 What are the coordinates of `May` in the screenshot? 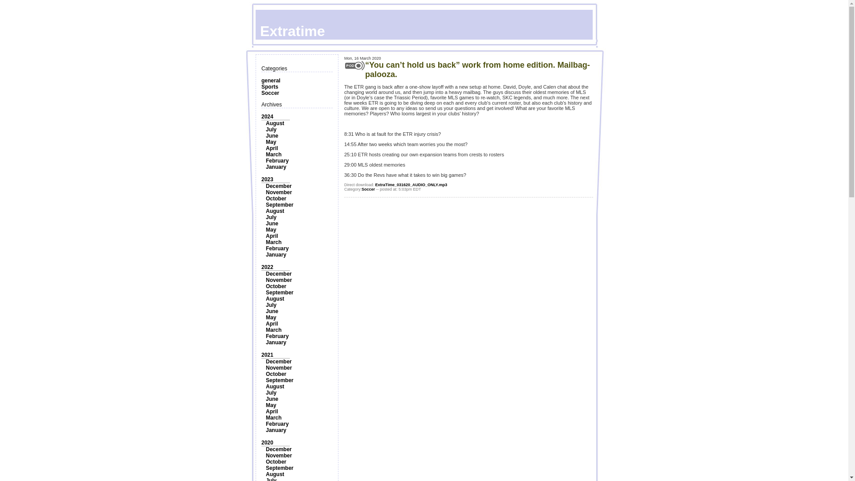 It's located at (271, 318).